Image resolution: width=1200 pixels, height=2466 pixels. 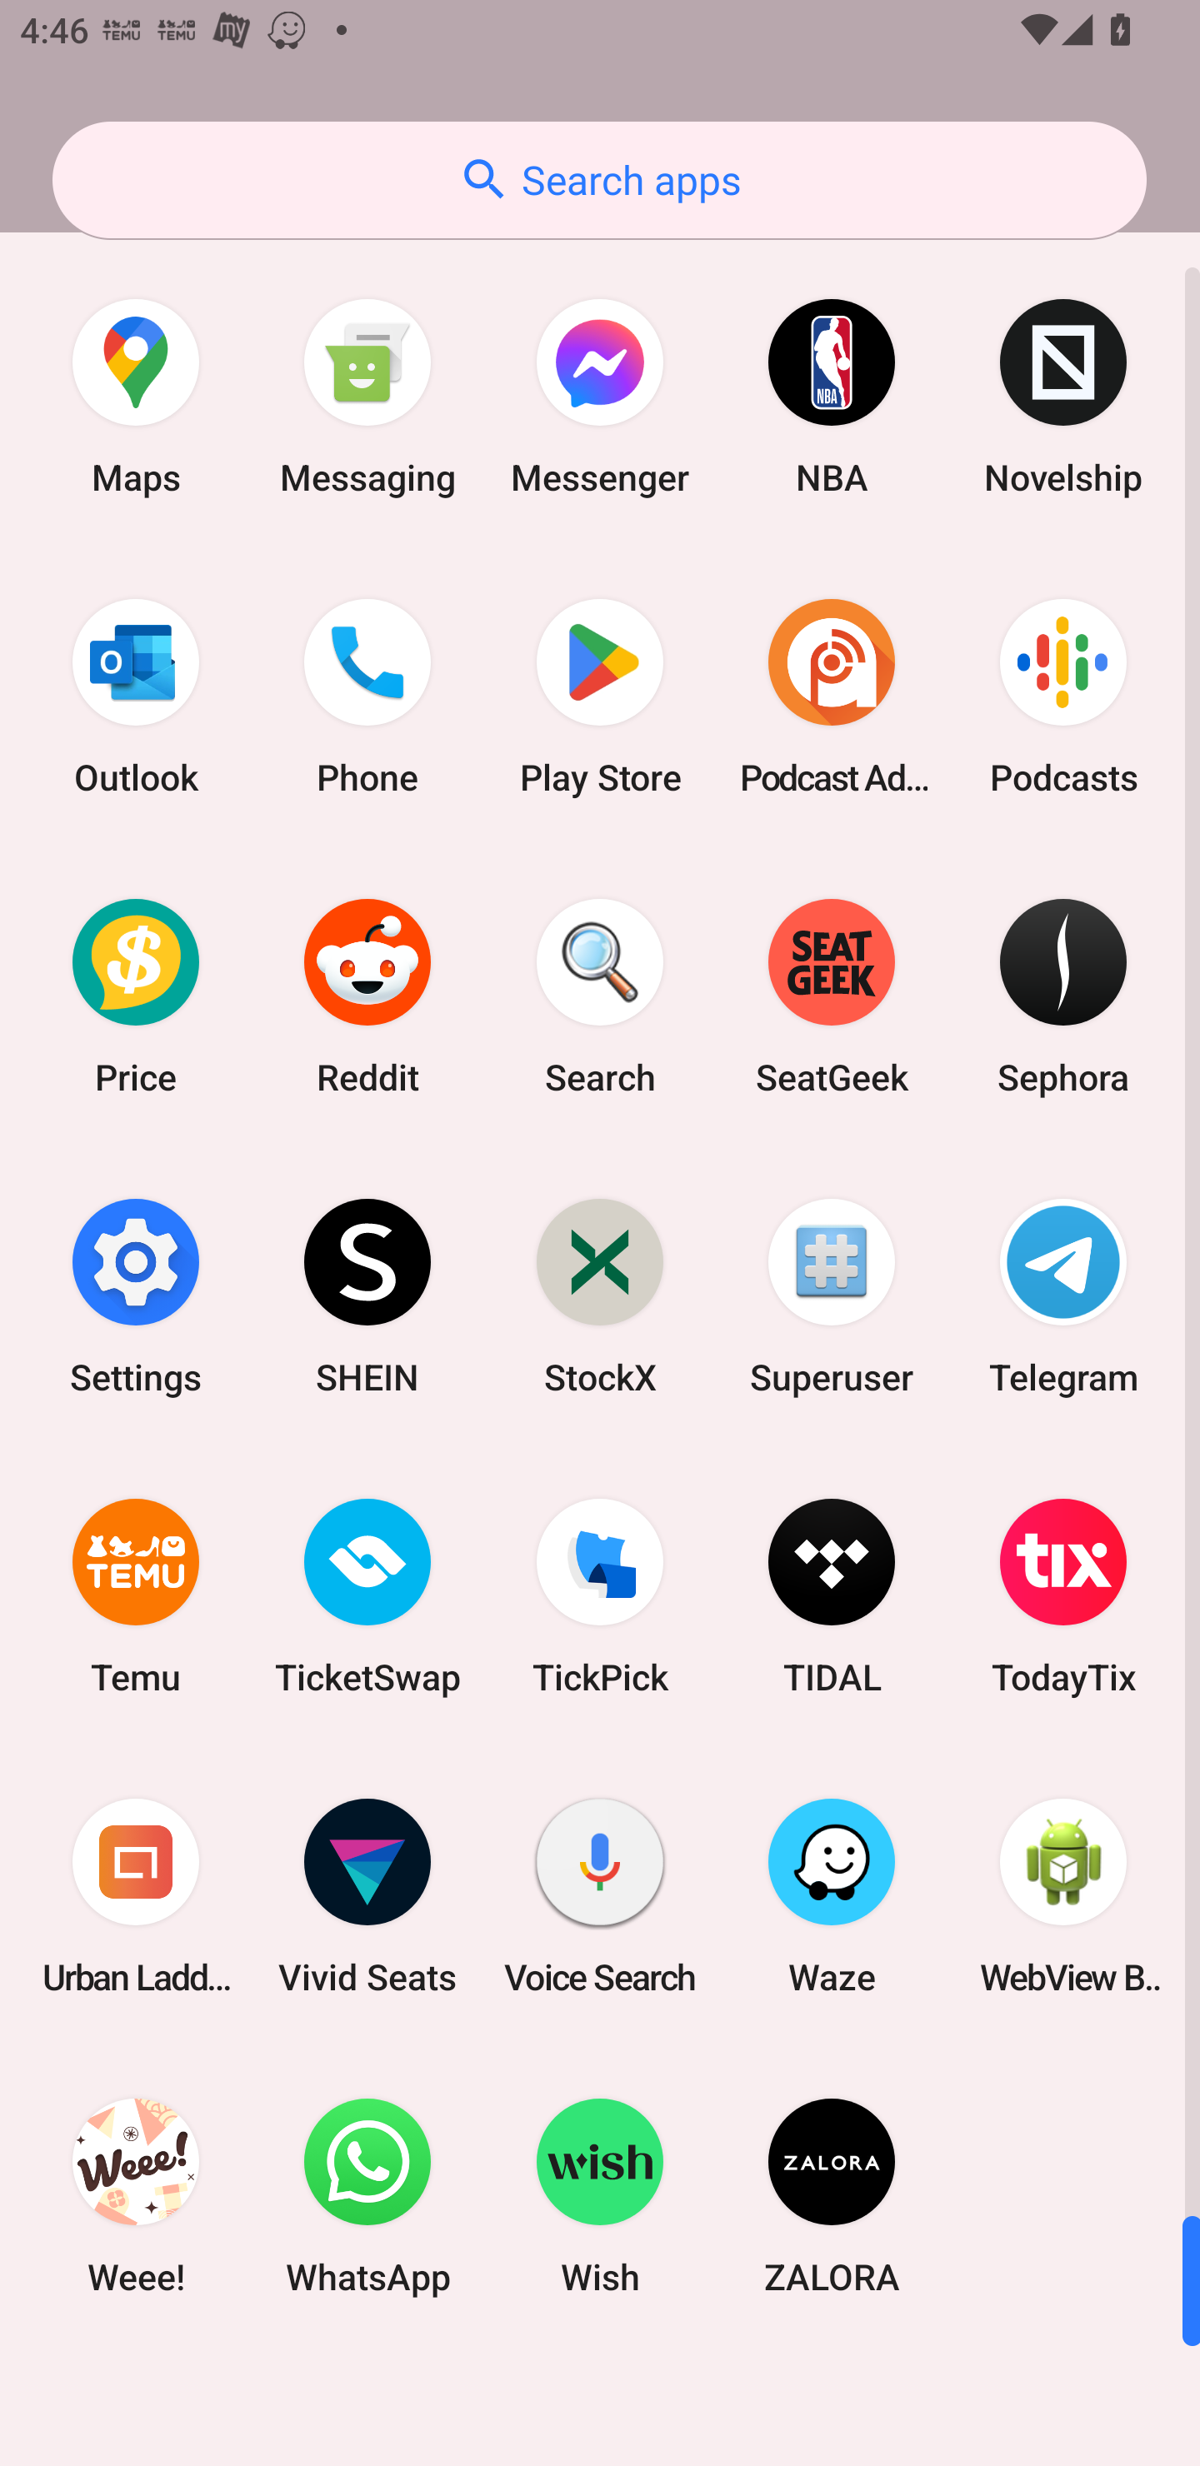 What do you see at coordinates (367, 1595) in the screenshot?
I see `TicketSwap` at bounding box center [367, 1595].